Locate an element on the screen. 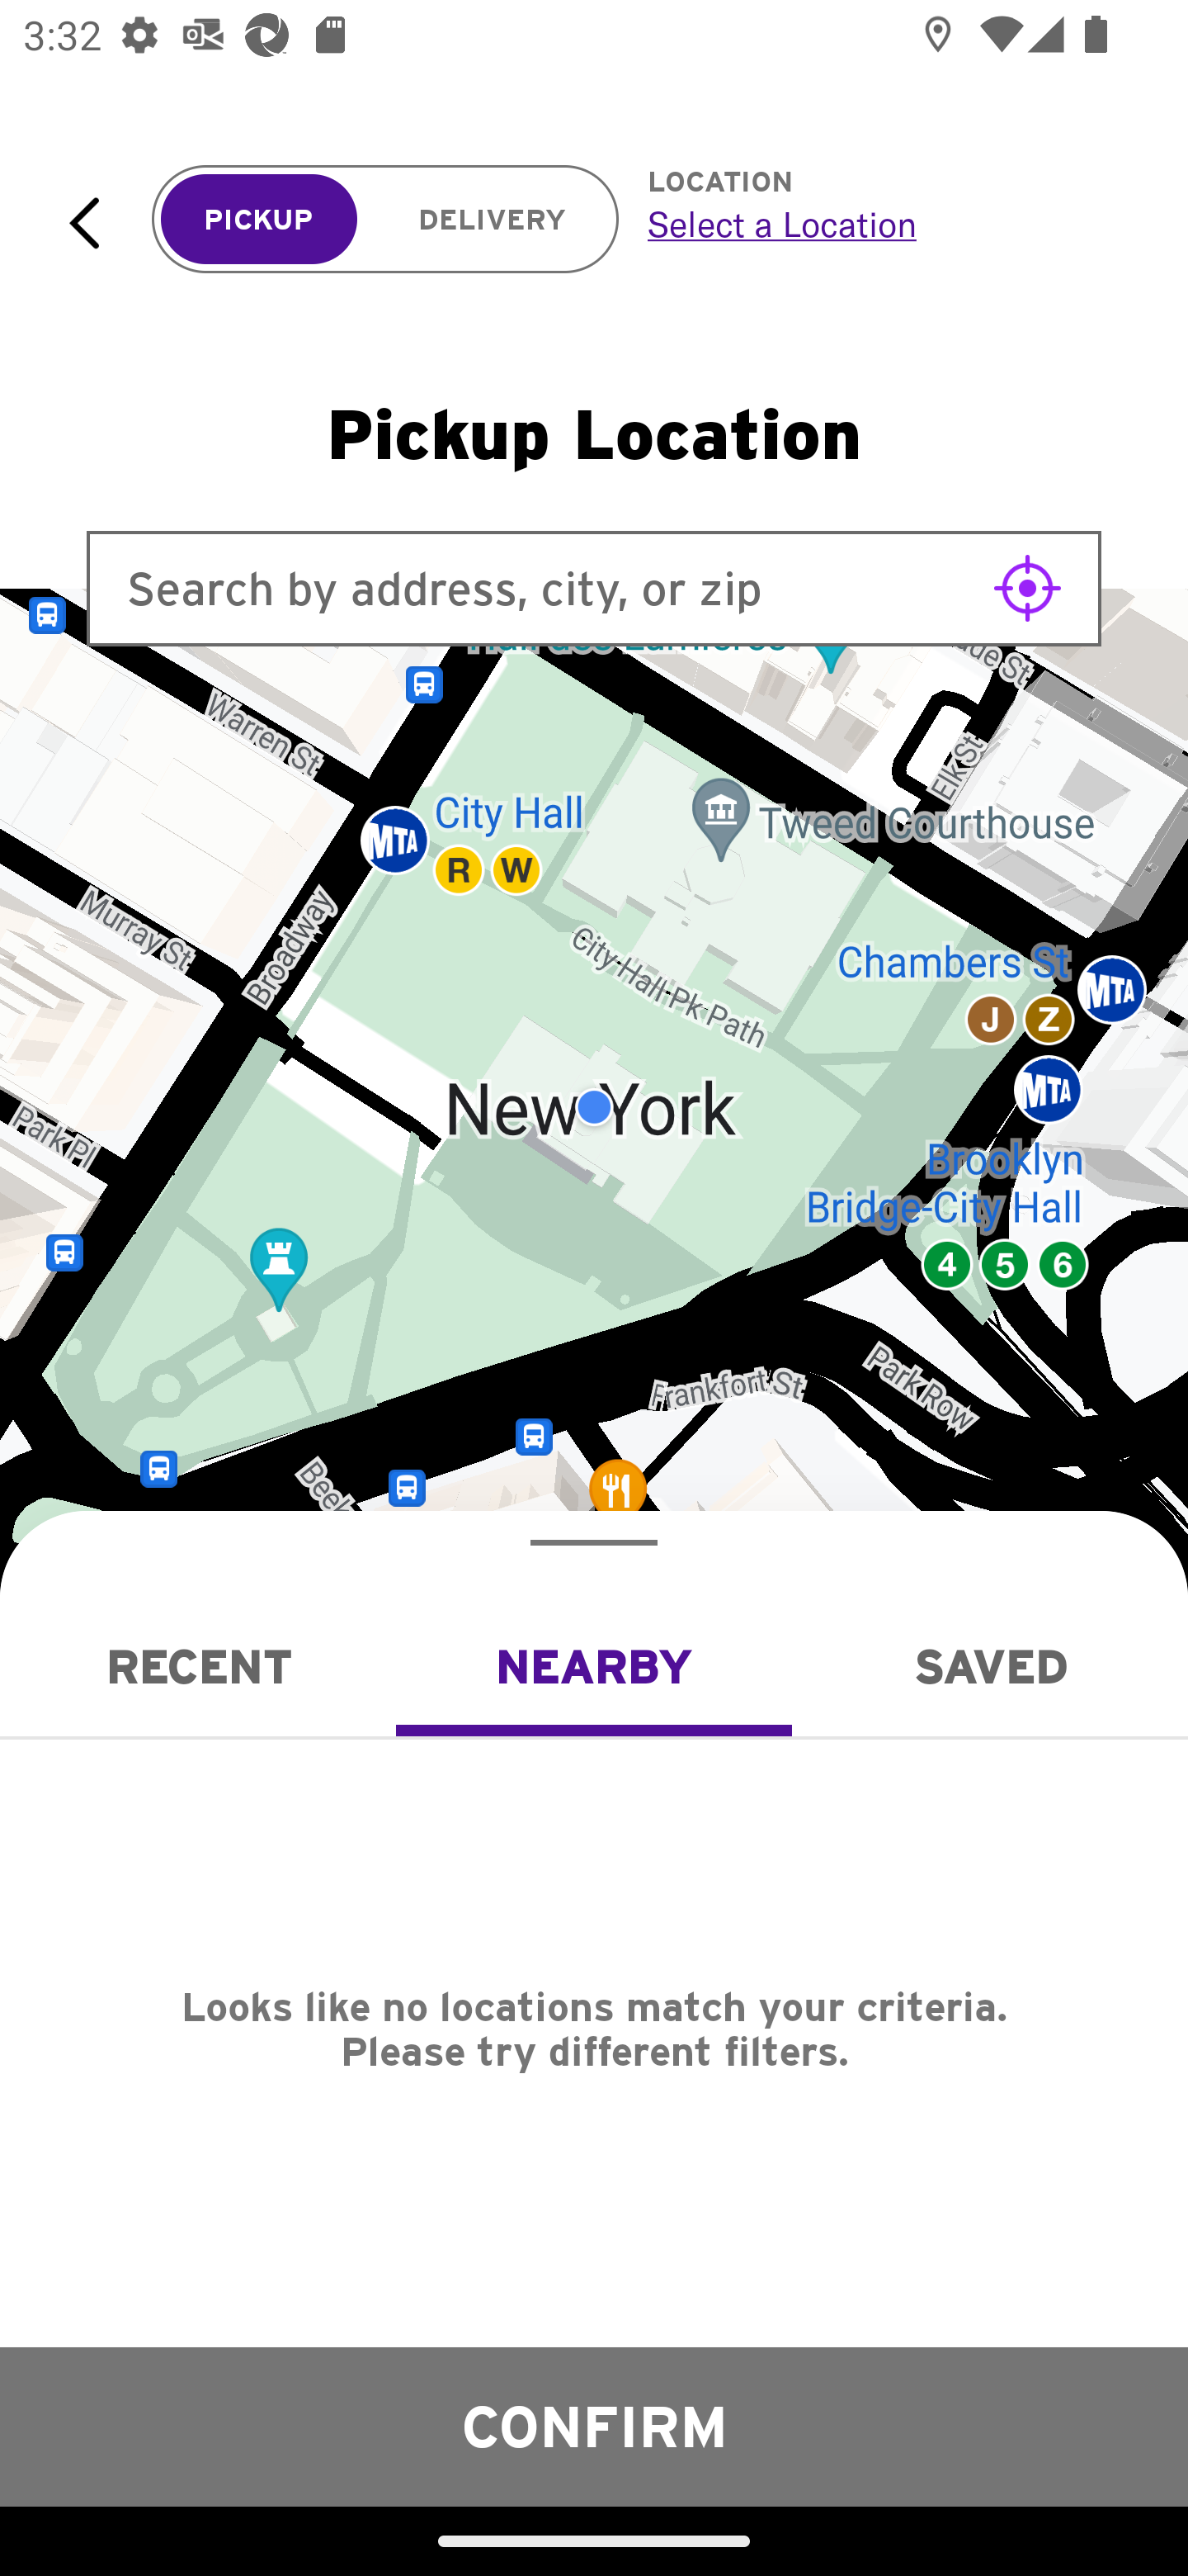 The height and width of the screenshot is (2576, 1188). CONFIRM is located at coordinates (594, 2426).